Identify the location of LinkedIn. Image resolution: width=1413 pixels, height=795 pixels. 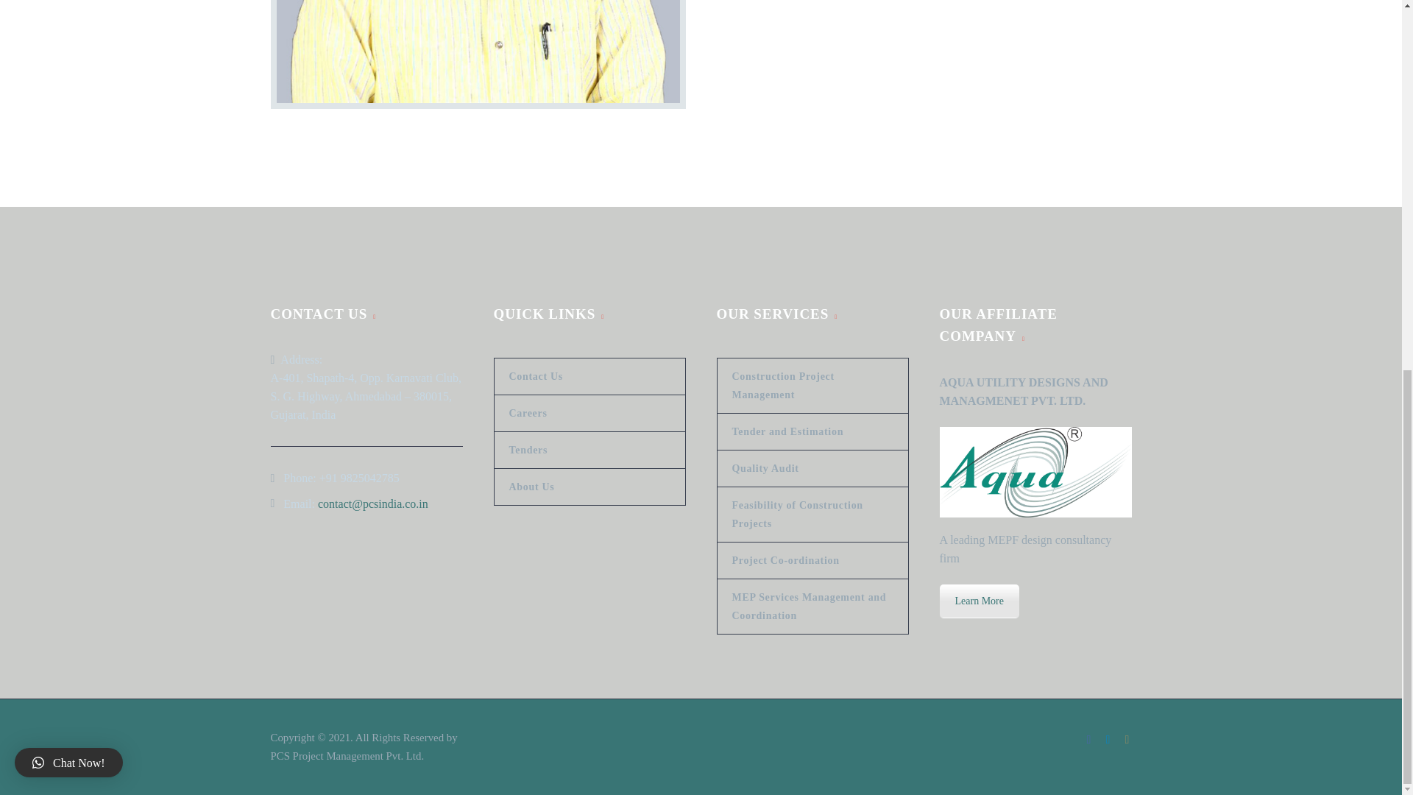
(1108, 739).